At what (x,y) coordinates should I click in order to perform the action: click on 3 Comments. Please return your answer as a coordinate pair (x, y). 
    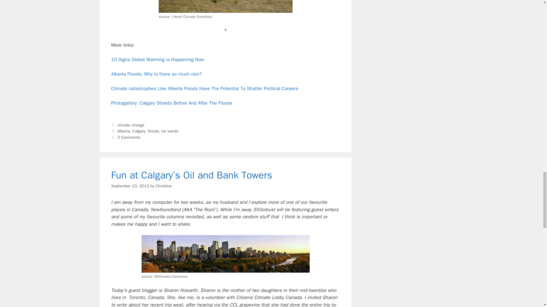
    Looking at the image, I should click on (129, 137).